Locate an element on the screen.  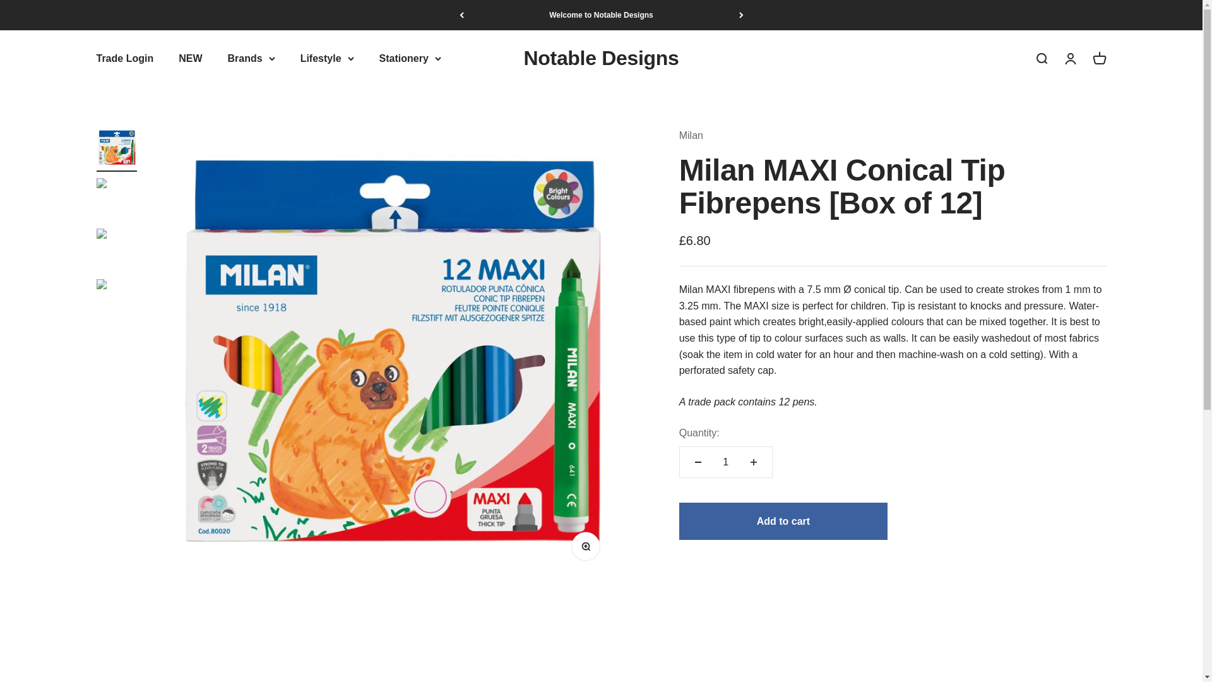
1 is located at coordinates (726, 462).